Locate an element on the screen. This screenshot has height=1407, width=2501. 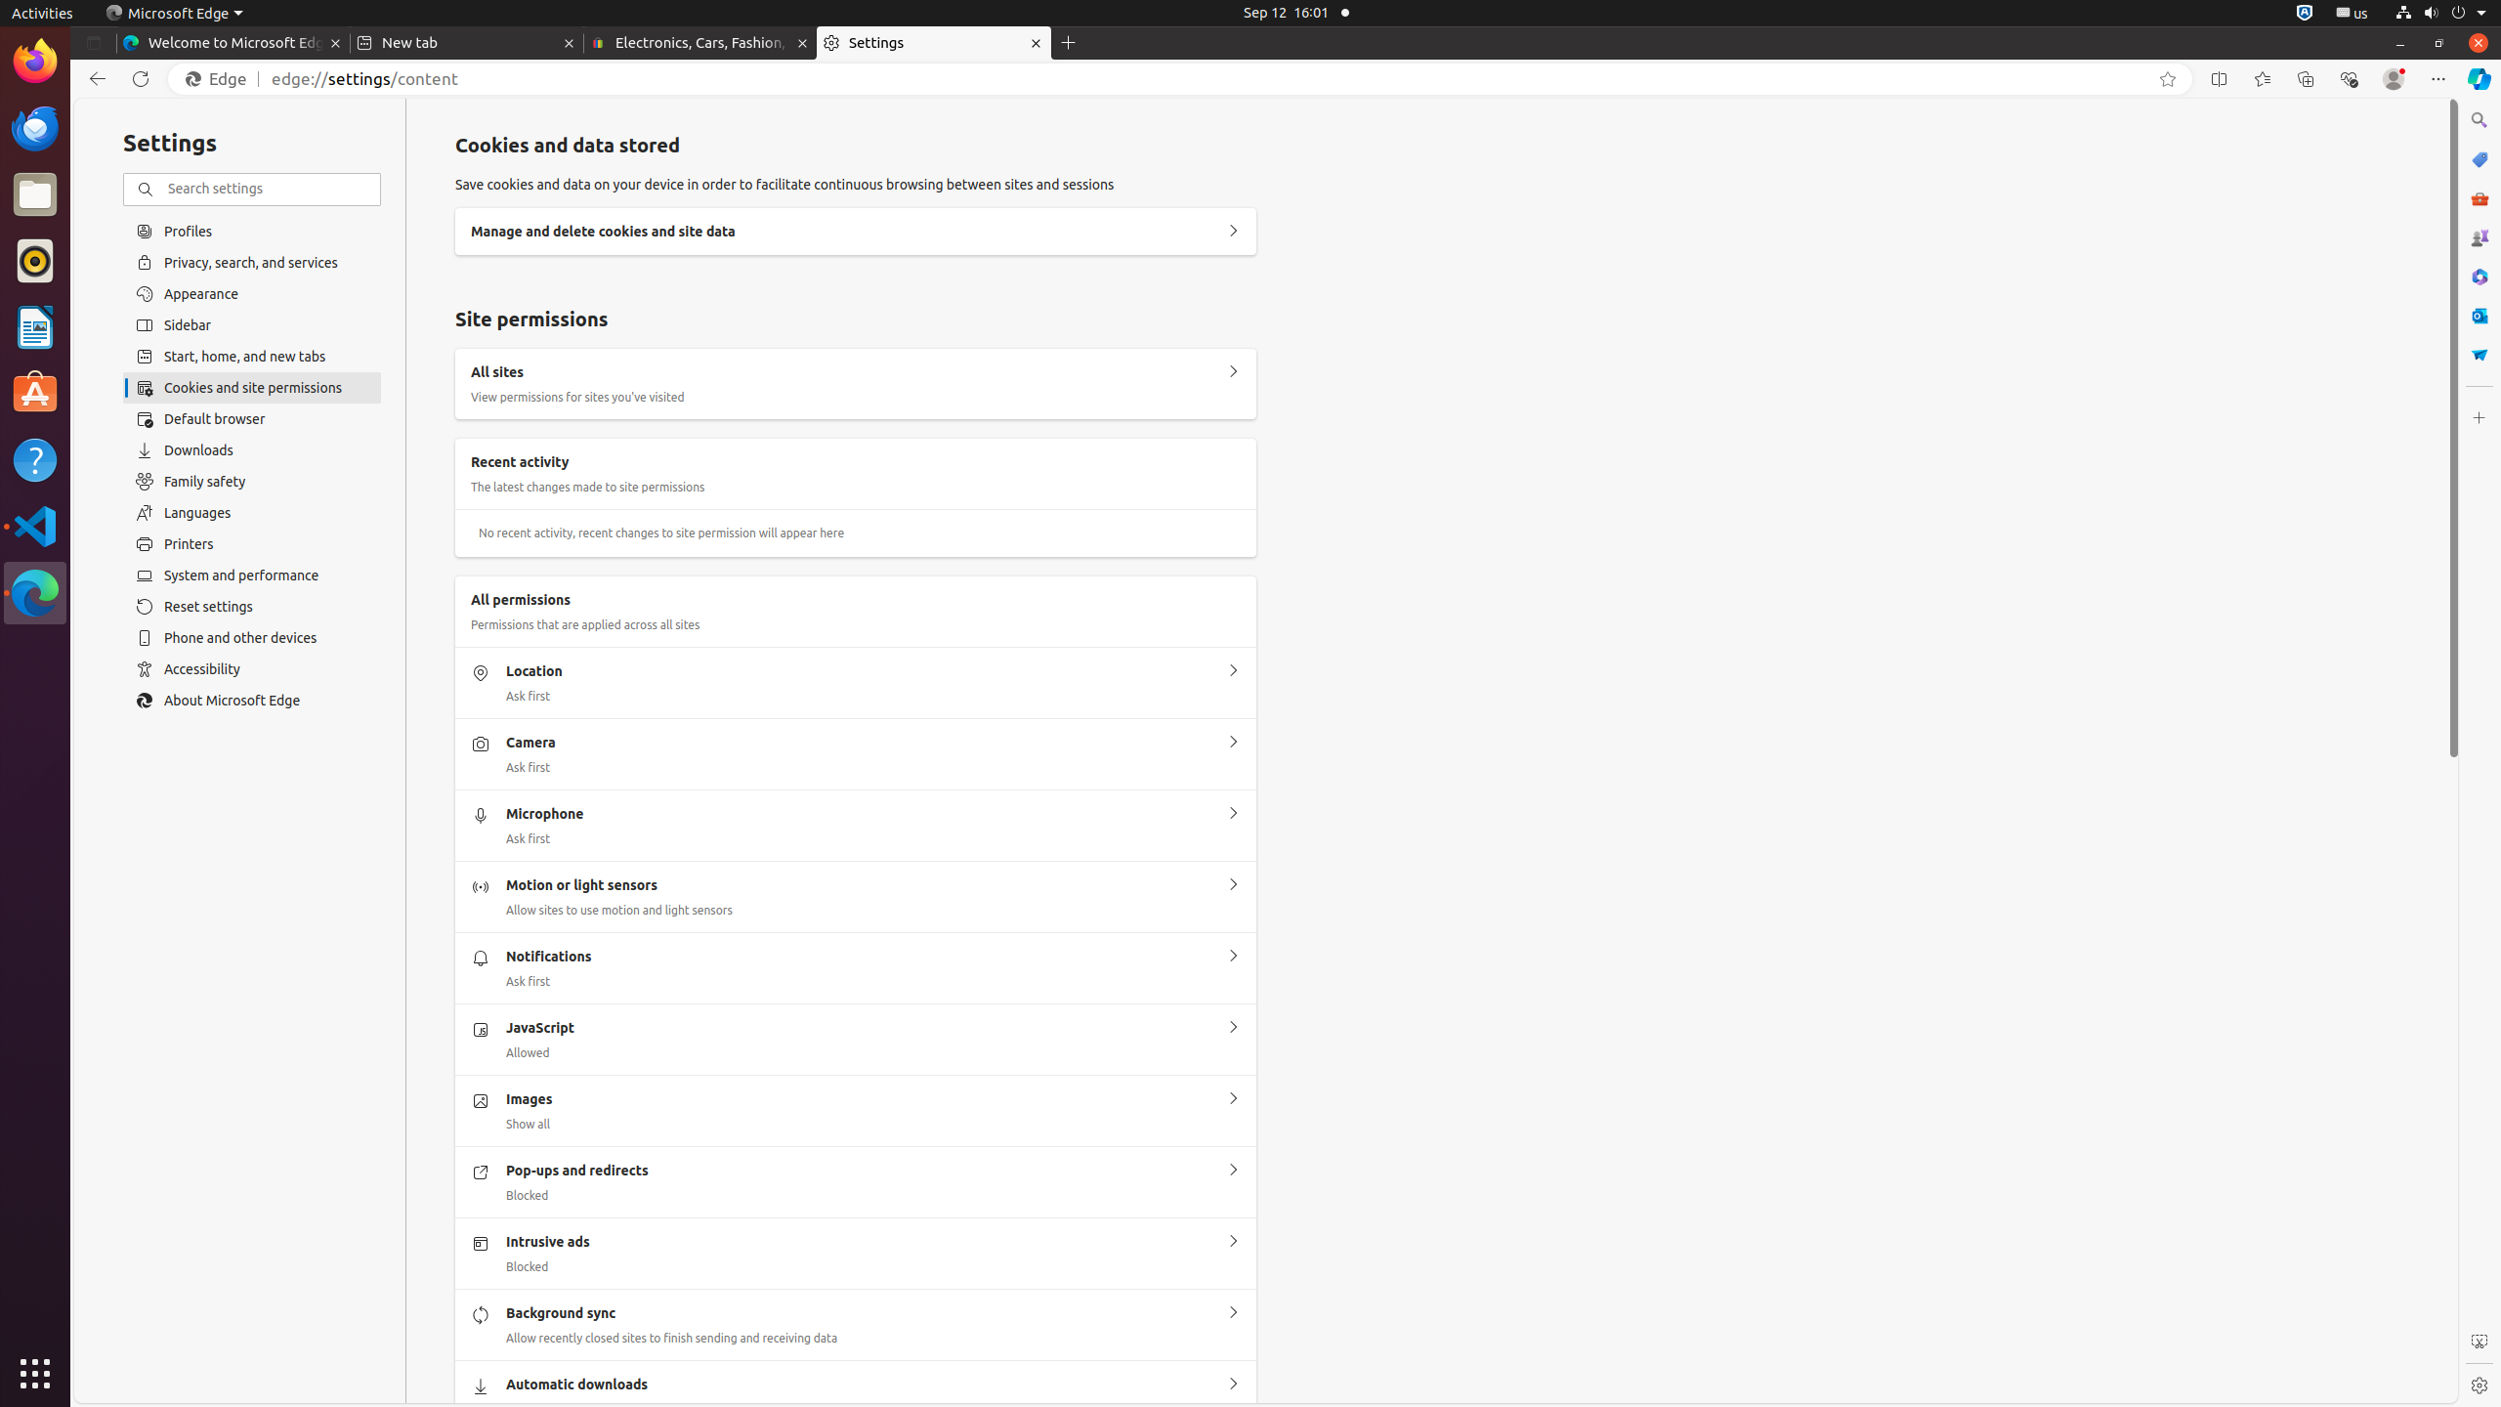
Accessibility is located at coordinates (252, 669).